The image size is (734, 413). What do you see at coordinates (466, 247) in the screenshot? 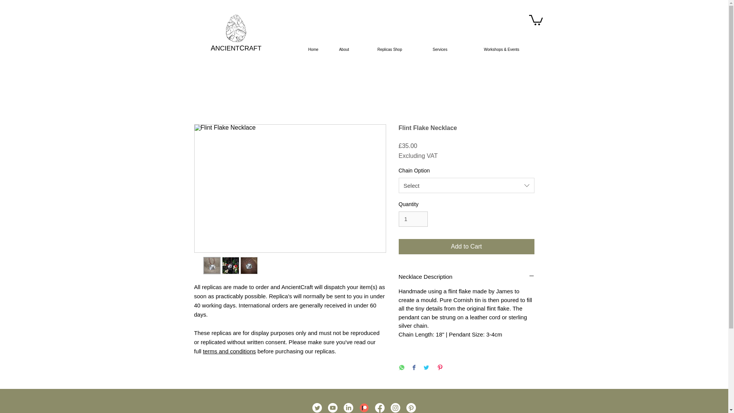
I see `Add to Cart` at bounding box center [466, 247].